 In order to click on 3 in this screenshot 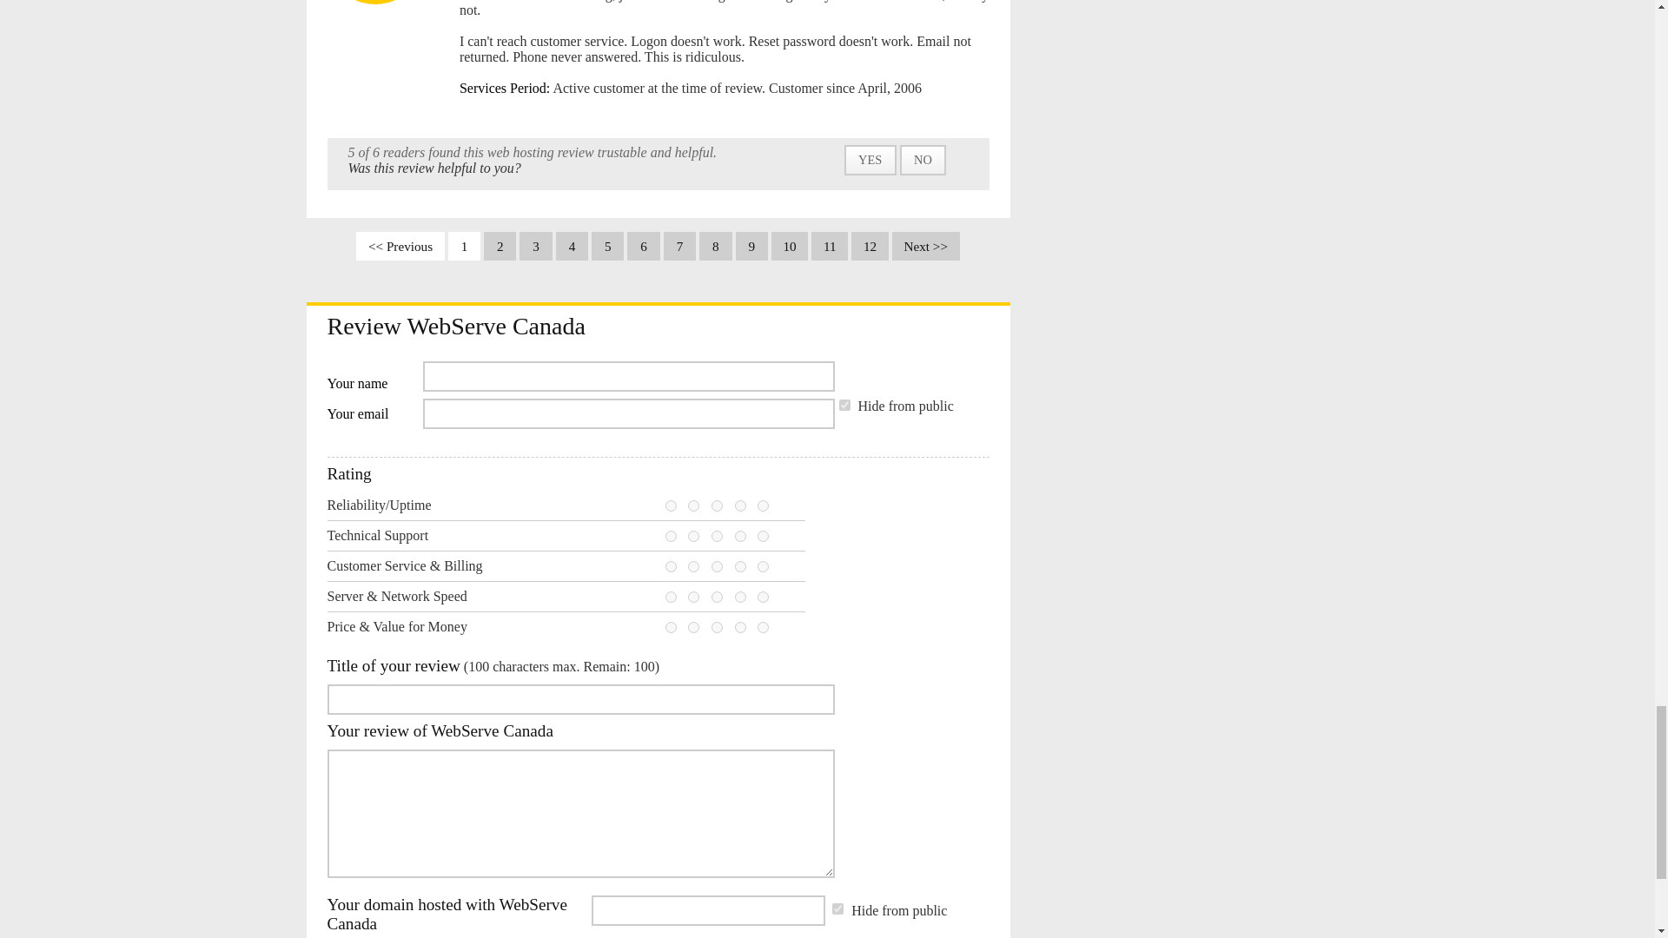, I will do `click(717, 505)`.